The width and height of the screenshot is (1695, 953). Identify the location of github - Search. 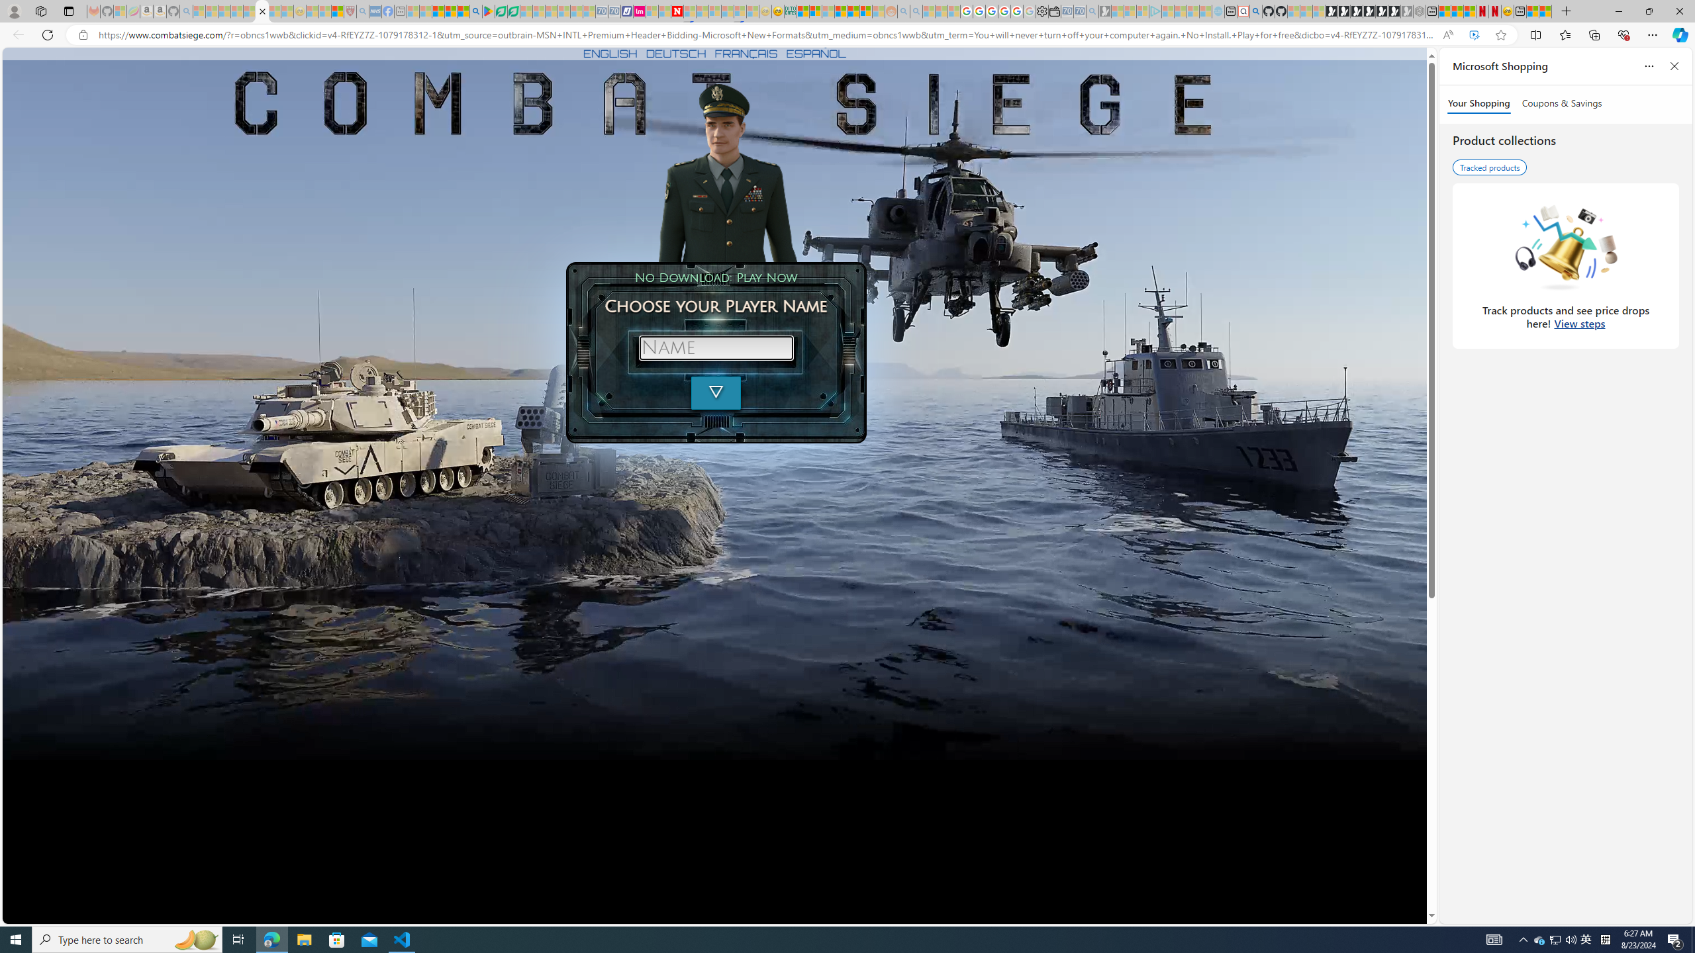
(1255, 11).